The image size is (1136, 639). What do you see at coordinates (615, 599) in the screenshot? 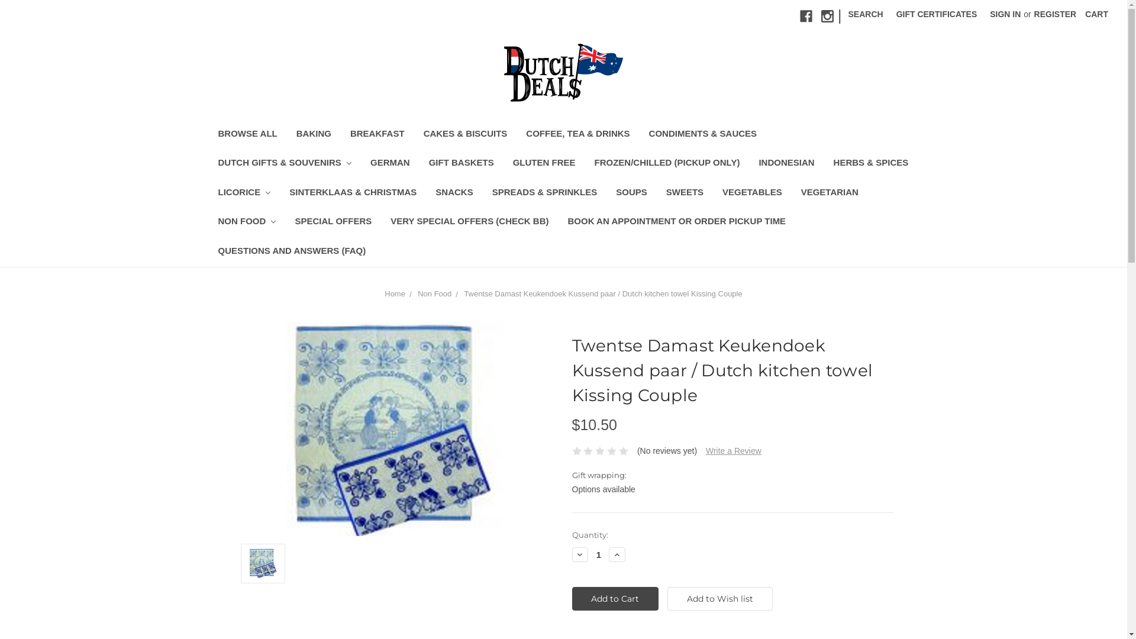
I see `Add to Cart` at bounding box center [615, 599].